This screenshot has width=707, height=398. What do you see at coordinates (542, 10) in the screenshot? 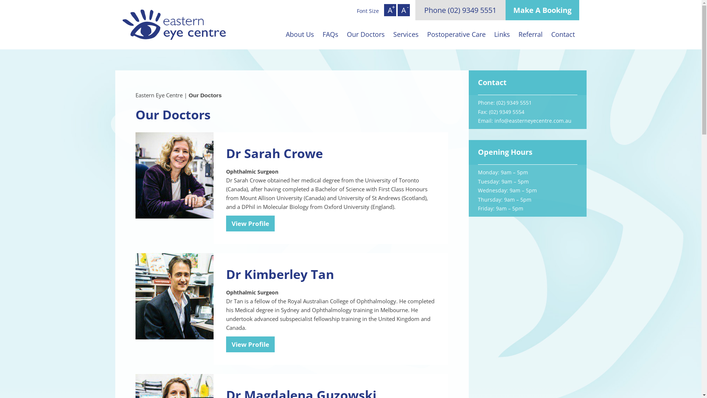
I see `Make A Booking` at bounding box center [542, 10].